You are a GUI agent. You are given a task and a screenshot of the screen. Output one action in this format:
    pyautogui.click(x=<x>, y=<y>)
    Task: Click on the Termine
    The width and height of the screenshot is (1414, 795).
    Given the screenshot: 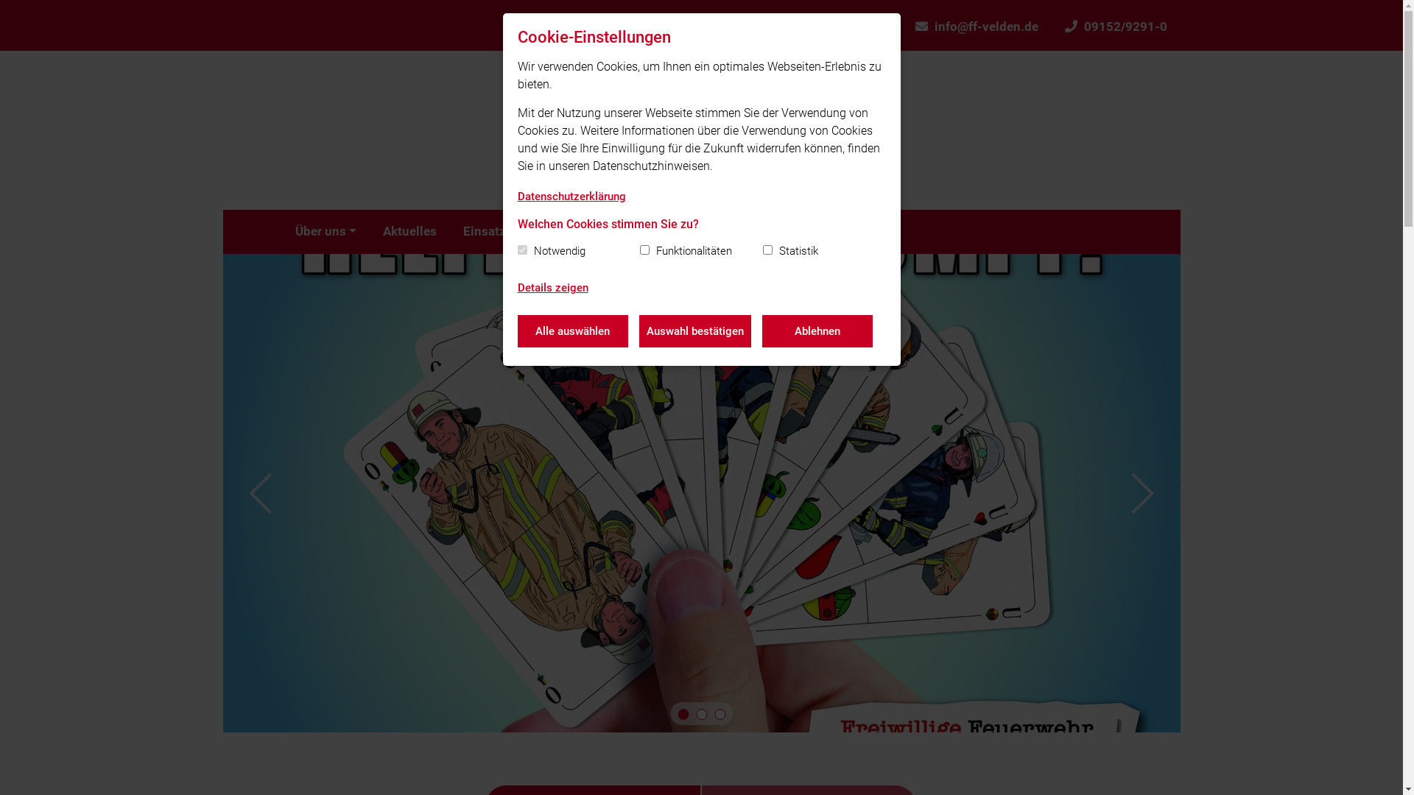 What is the action you would take?
    pyautogui.click(x=608, y=232)
    